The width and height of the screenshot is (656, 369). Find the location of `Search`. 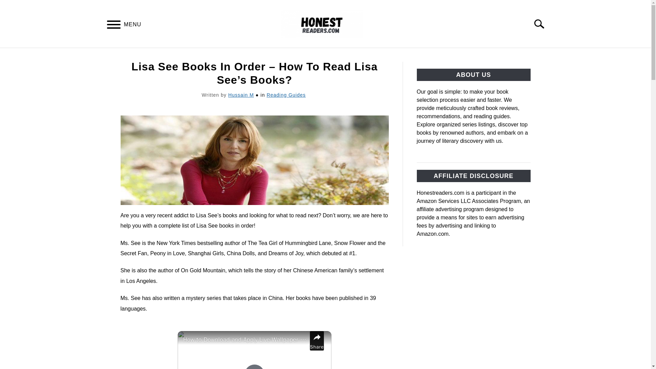

Search is located at coordinates (542, 24).